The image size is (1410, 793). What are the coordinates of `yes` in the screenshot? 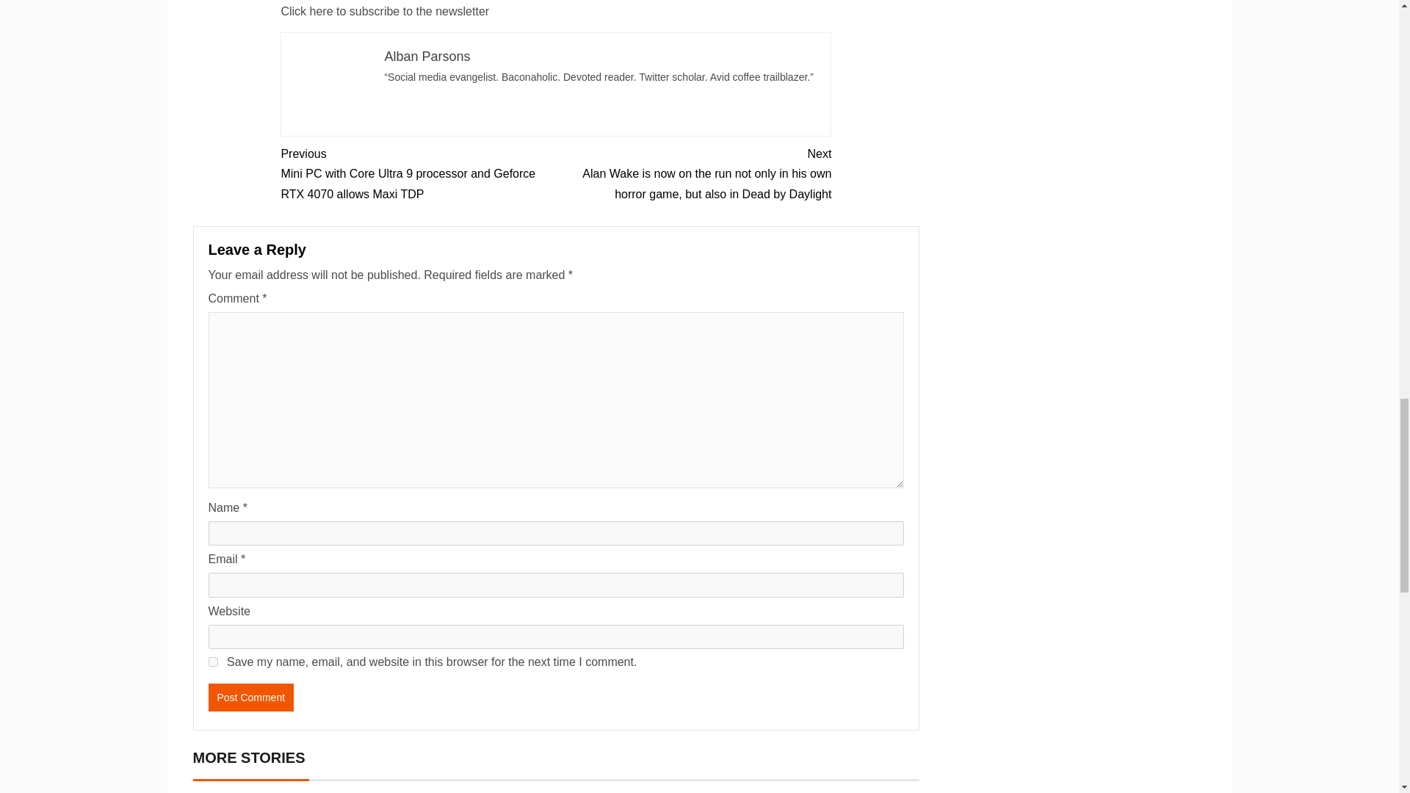 It's located at (213, 662).